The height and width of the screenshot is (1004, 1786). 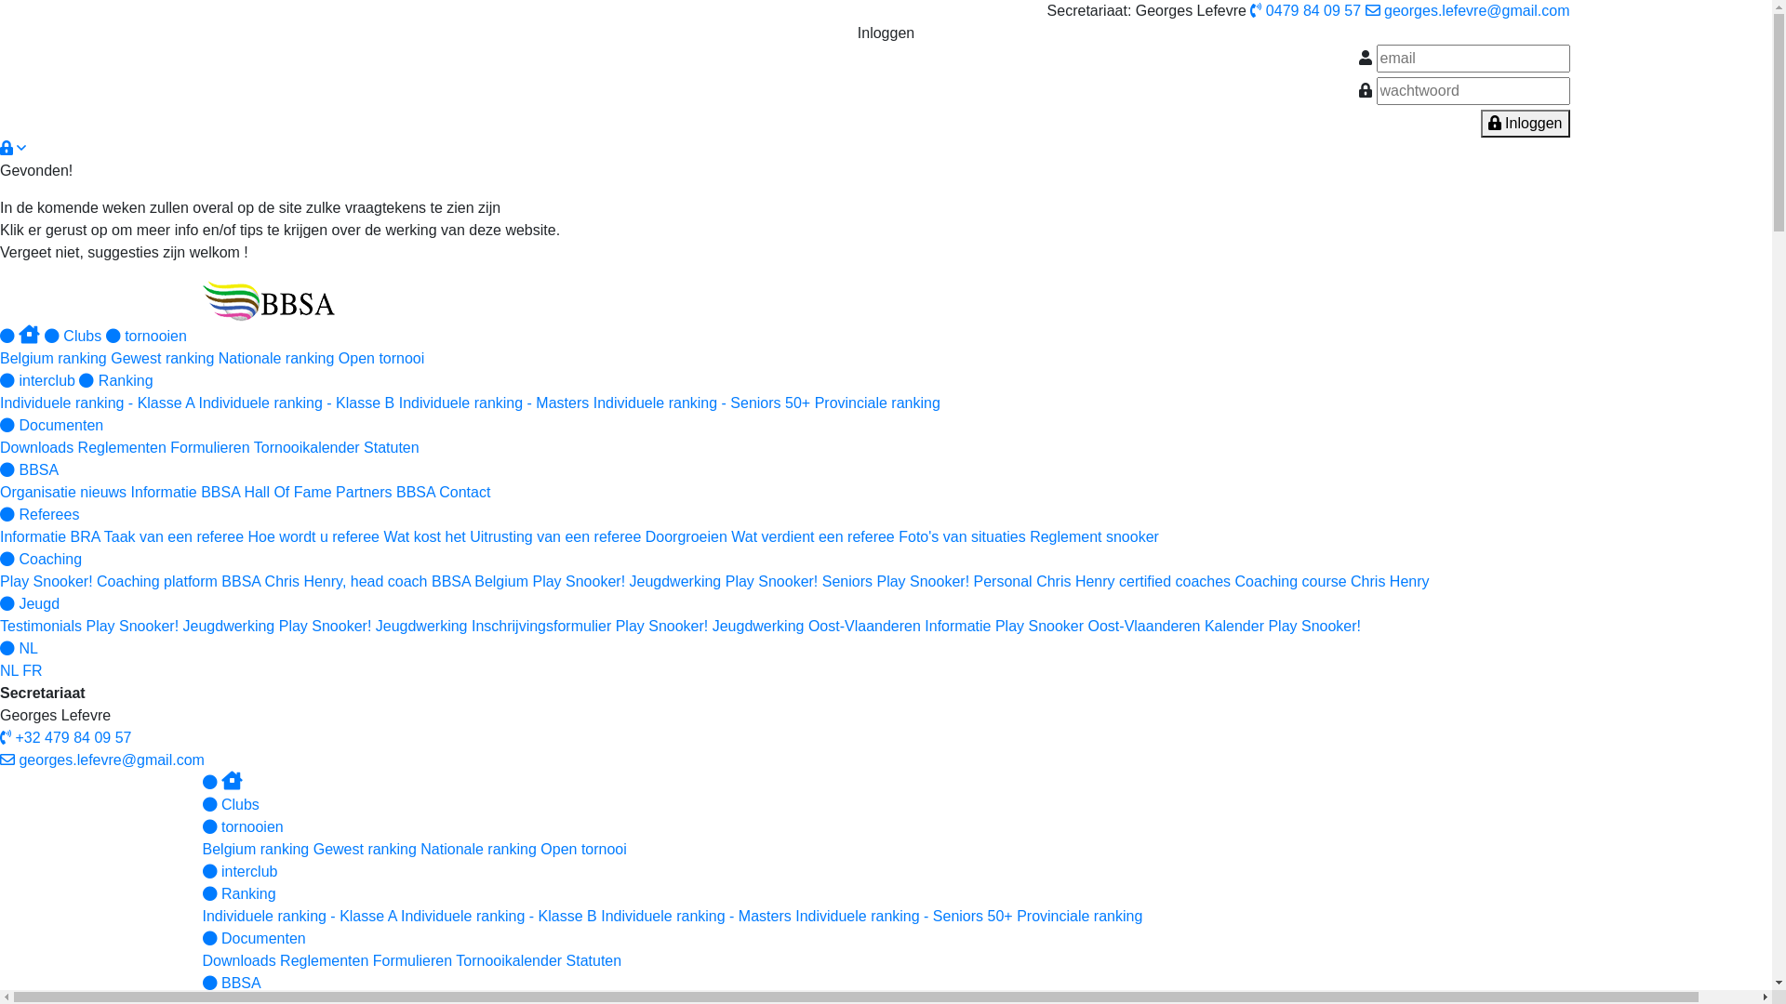 What do you see at coordinates (52, 426) in the screenshot?
I see `Documenten` at bounding box center [52, 426].